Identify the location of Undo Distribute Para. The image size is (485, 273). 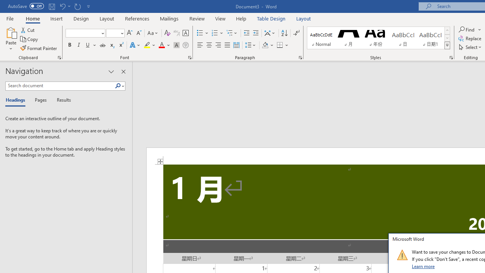
(62, 6).